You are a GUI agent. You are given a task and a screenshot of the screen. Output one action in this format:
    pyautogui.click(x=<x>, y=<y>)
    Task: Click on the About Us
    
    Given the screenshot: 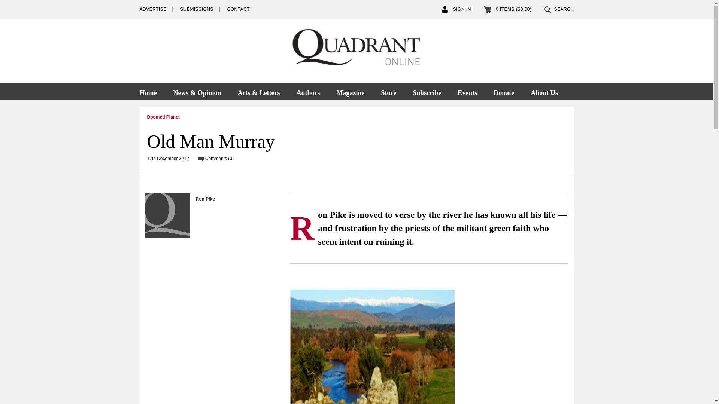 What is the action you would take?
    pyautogui.click(x=544, y=91)
    